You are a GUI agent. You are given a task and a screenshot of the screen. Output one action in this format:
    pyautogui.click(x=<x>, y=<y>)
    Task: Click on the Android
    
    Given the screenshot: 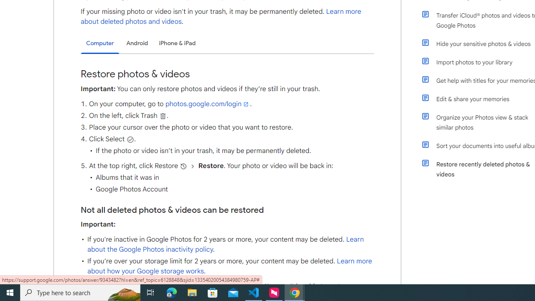 What is the action you would take?
    pyautogui.click(x=137, y=43)
    